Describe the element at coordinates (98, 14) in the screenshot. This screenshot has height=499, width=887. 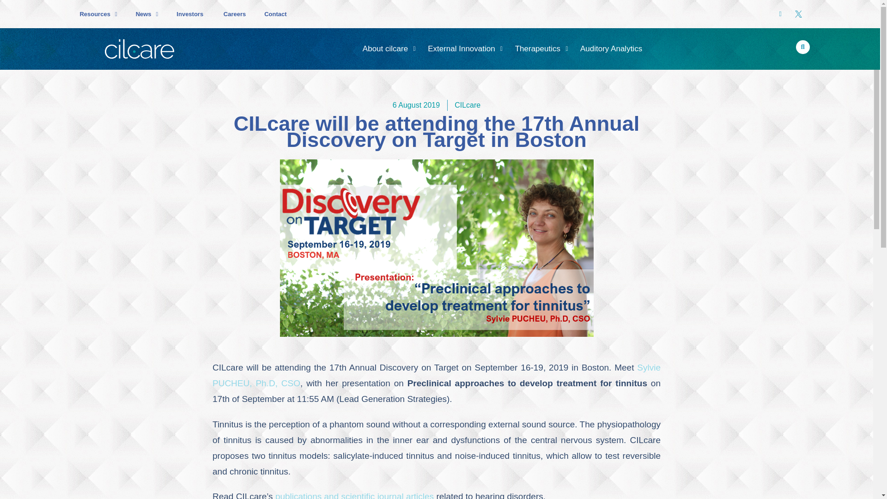
I see `Resources` at that location.